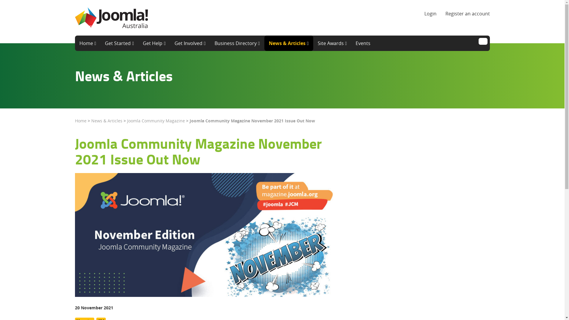 Image resolution: width=569 pixels, height=320 pixels. What do you see at coordinates (107, 121) in the screenshot?
I see `News & Articles` at bounding box center [107, 121].